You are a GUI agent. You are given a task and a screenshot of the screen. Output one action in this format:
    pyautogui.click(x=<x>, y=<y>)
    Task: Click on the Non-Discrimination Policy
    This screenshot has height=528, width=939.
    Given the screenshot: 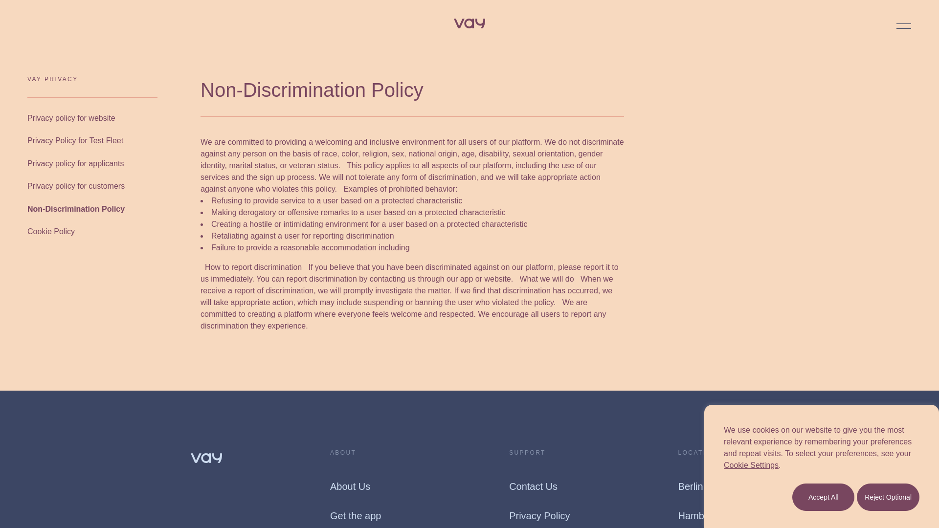 What is the action you would take?
    pyautogui.click(x=76, y=209)
    